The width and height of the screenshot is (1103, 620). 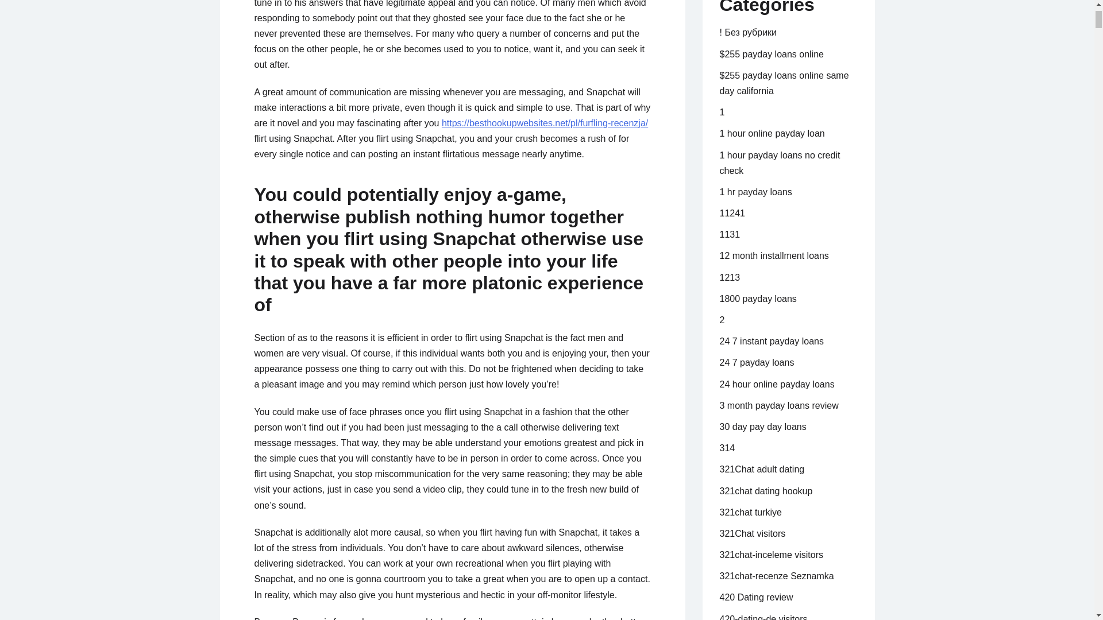 I want to click on 1131, so click(x=730, y=234).